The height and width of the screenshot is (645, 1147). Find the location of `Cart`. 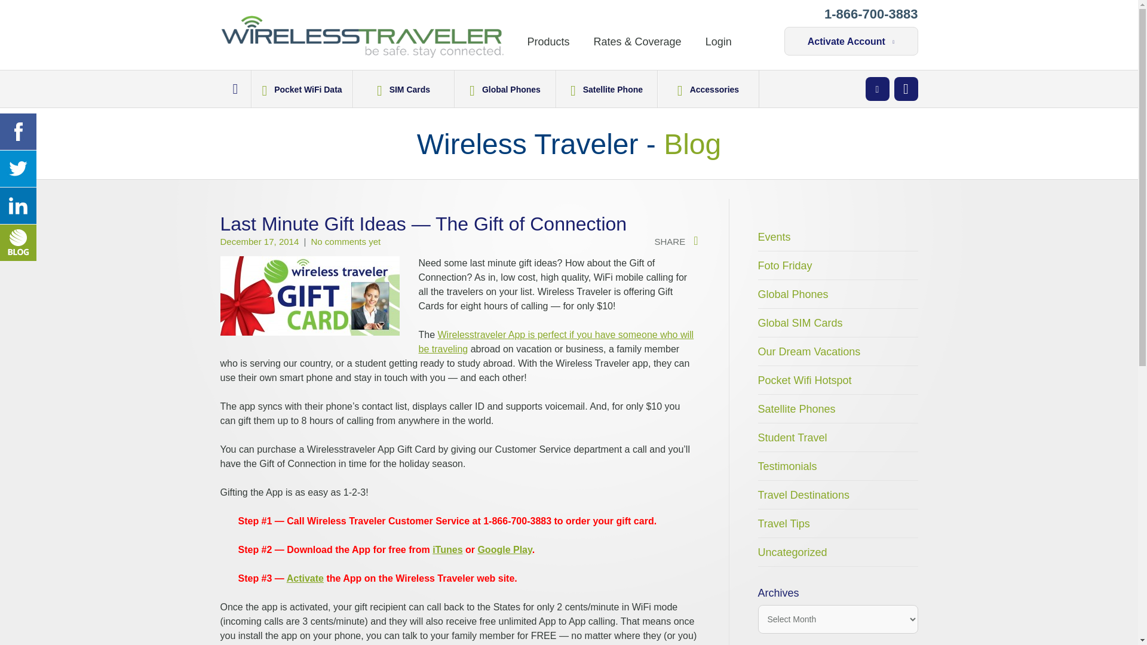

Cart is located at coordinates (906, 88).